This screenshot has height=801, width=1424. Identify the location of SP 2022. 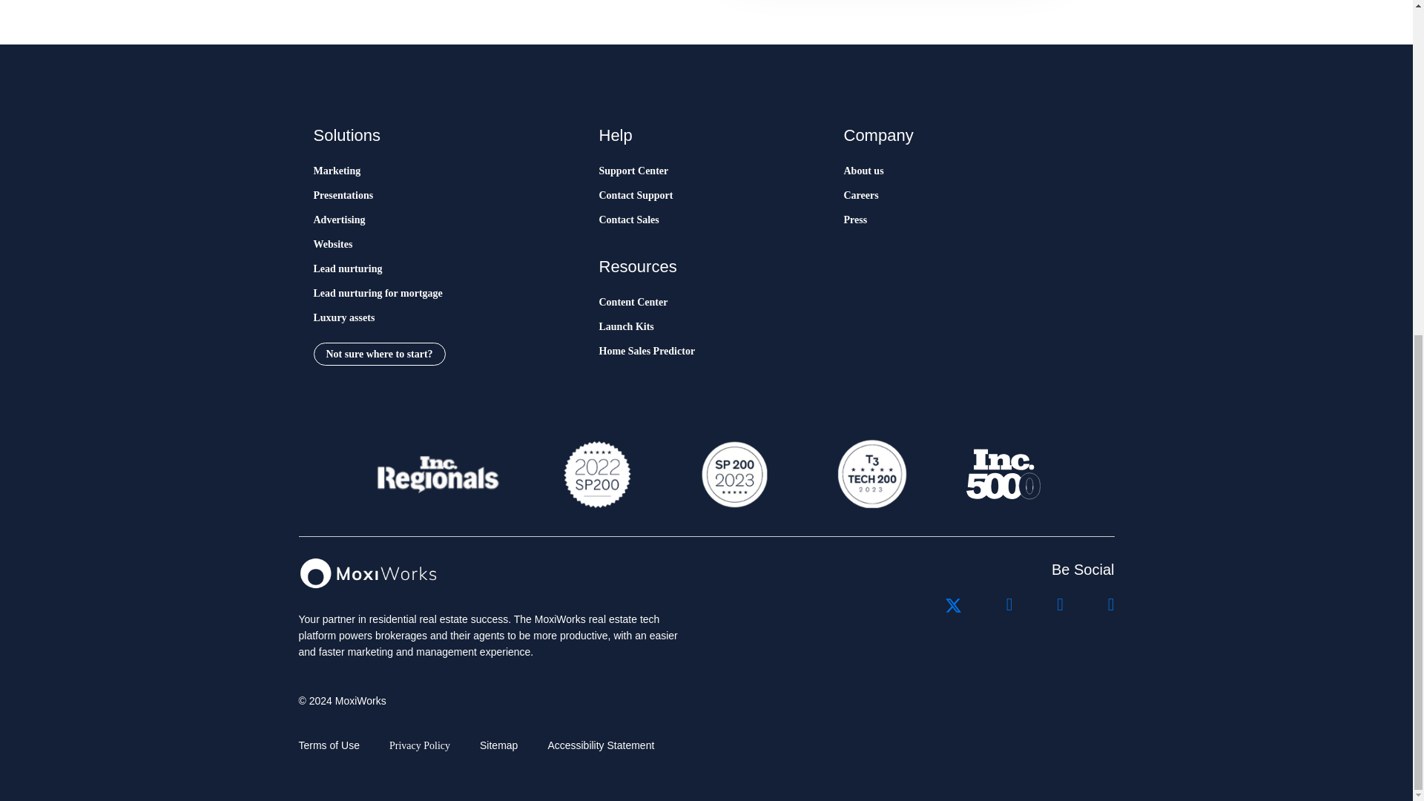
(597, 474).